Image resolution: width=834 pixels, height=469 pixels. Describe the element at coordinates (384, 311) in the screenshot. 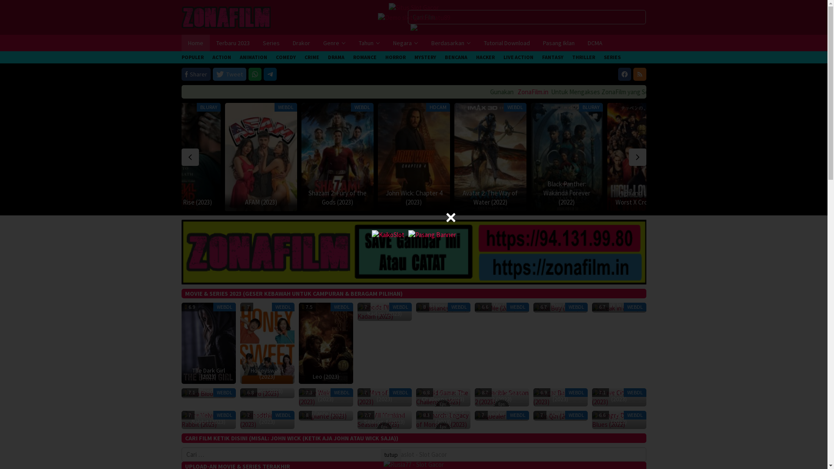

I see `Permalink ke: Ghoda Dhai Kadam (2023)` at that location.